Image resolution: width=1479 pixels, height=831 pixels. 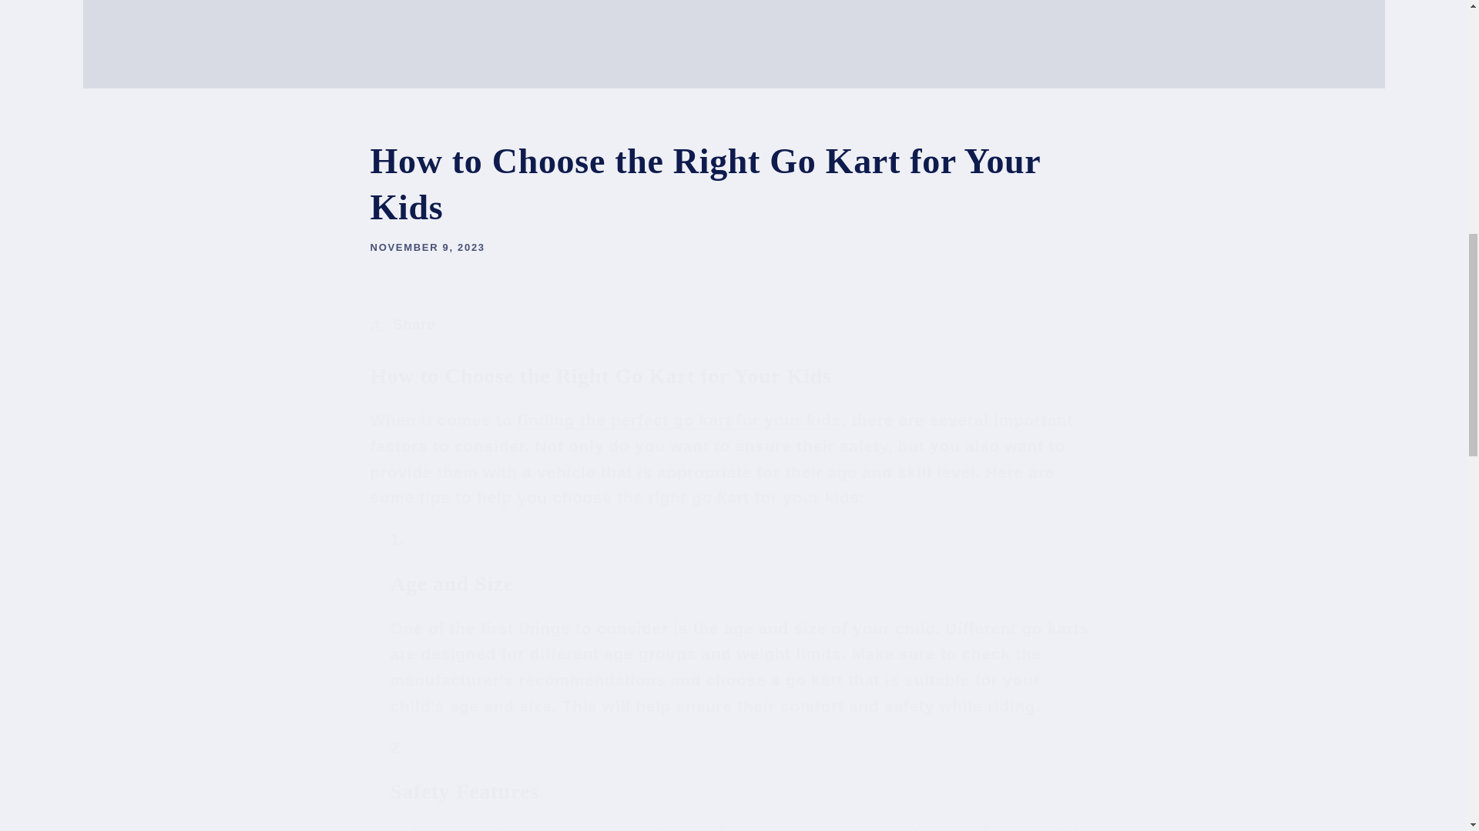 What do you see at coordinates (933, 829) in the screenshot?
I see `110cc Double Seat go karts for kids near me` at bounding box center [933, 829].